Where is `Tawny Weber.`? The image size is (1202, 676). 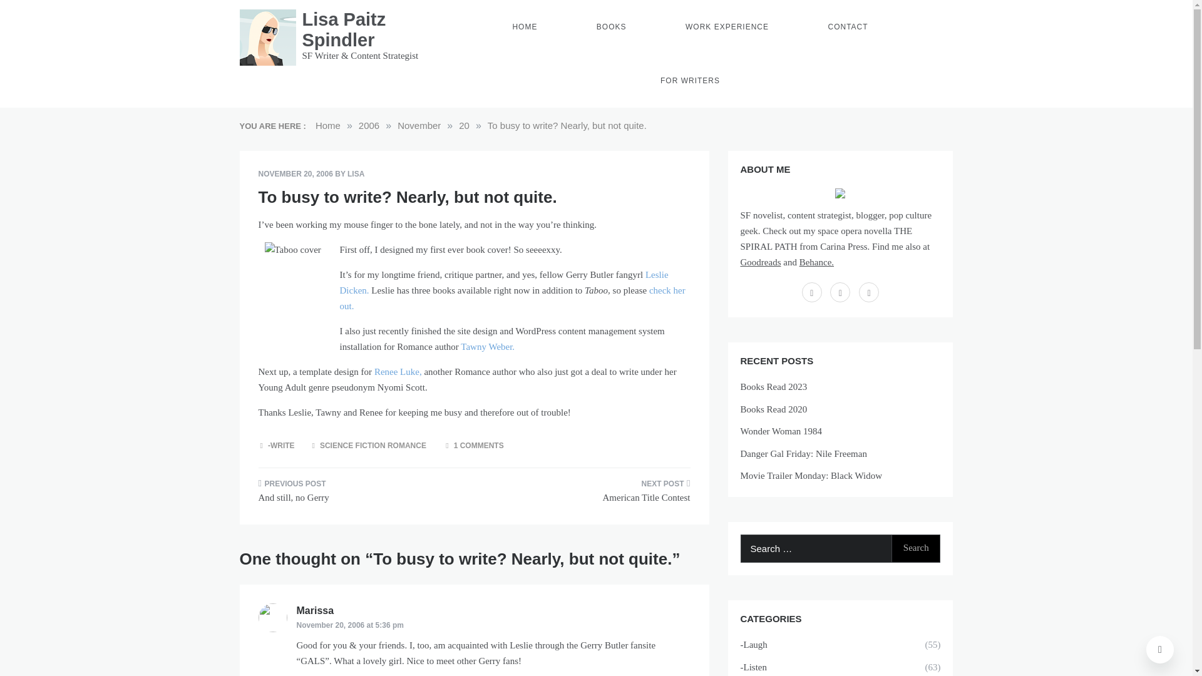
Tawny Weber. is located at coordinates (487, 347).